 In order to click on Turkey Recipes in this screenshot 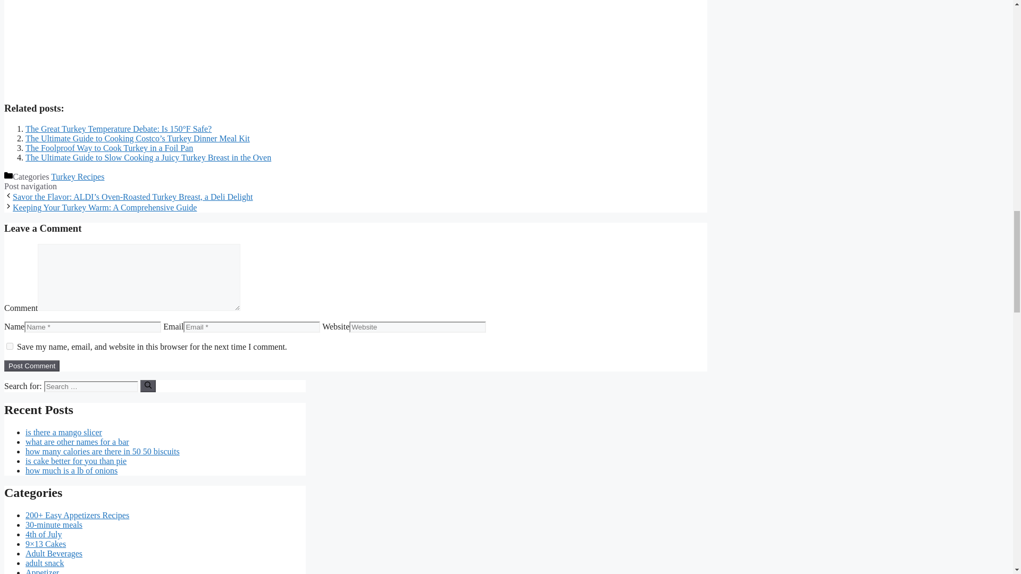, I will do `click(78, 176)`.